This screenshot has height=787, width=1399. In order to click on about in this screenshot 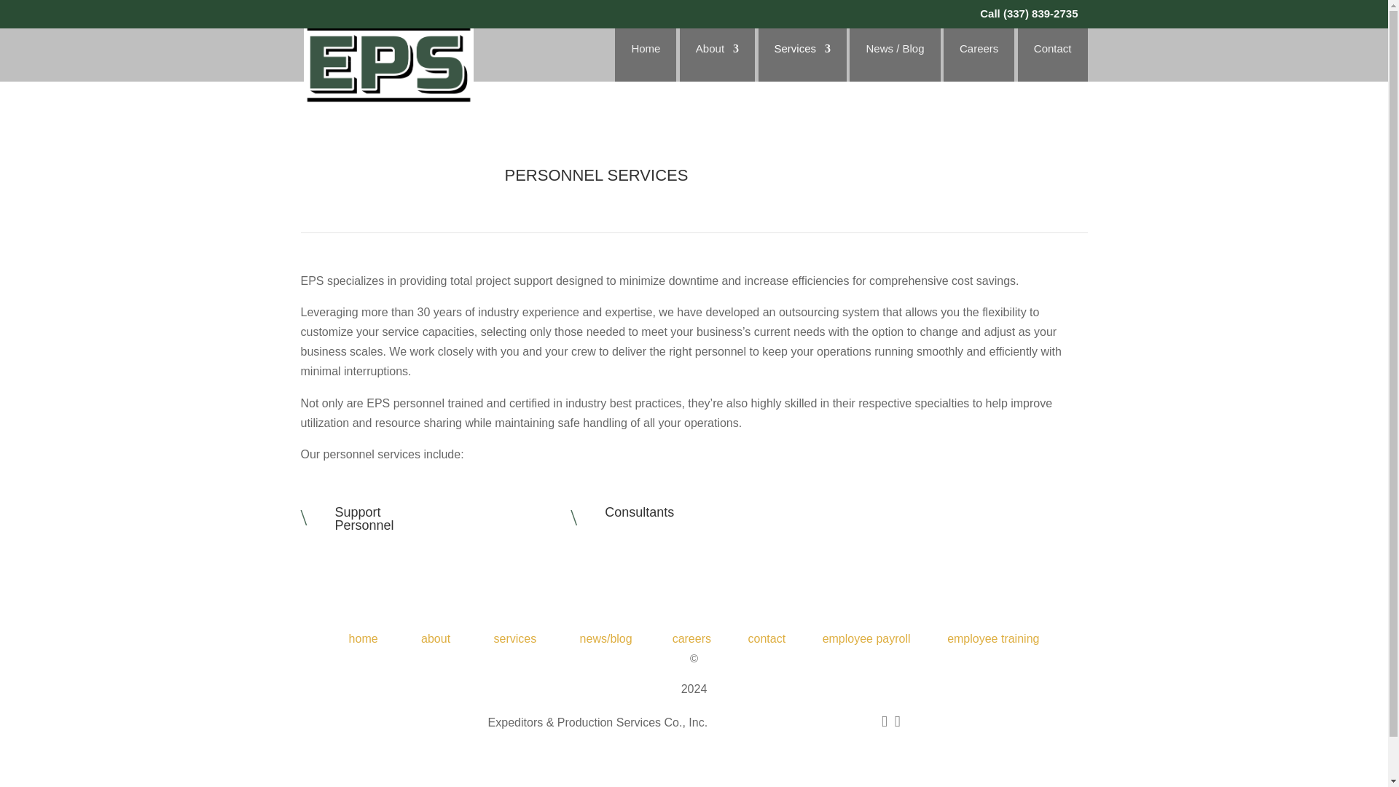, I will do `click(436, 638)`.